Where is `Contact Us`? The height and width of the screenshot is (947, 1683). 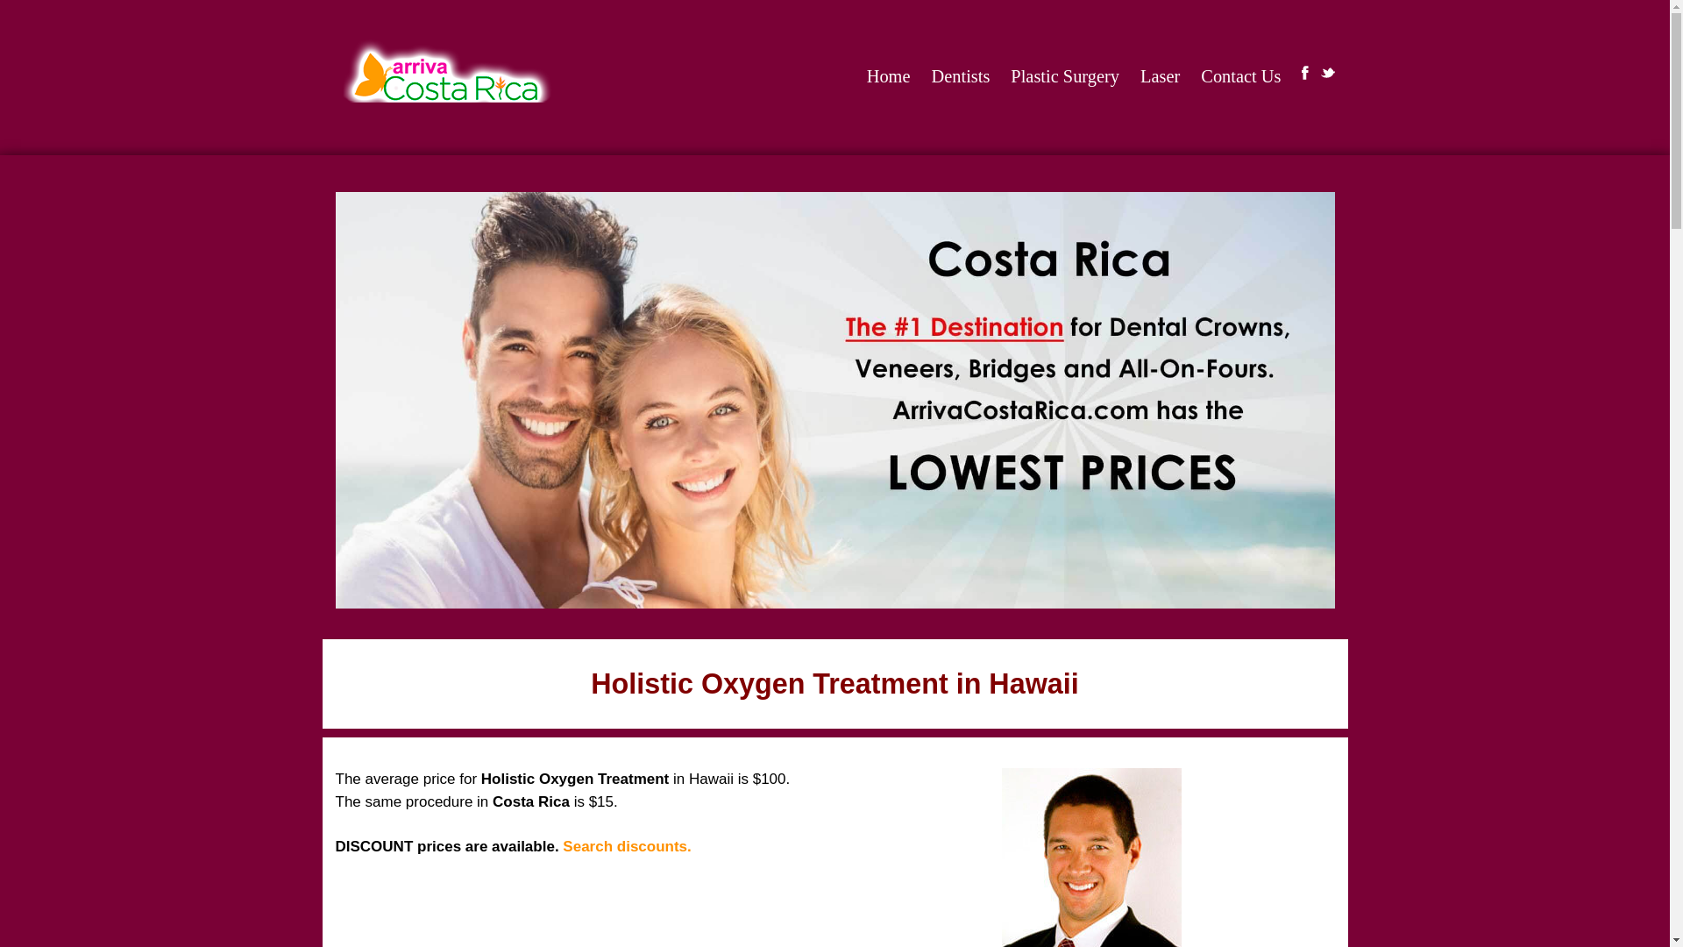 Contact Us is located at coordinates (1241, 76).